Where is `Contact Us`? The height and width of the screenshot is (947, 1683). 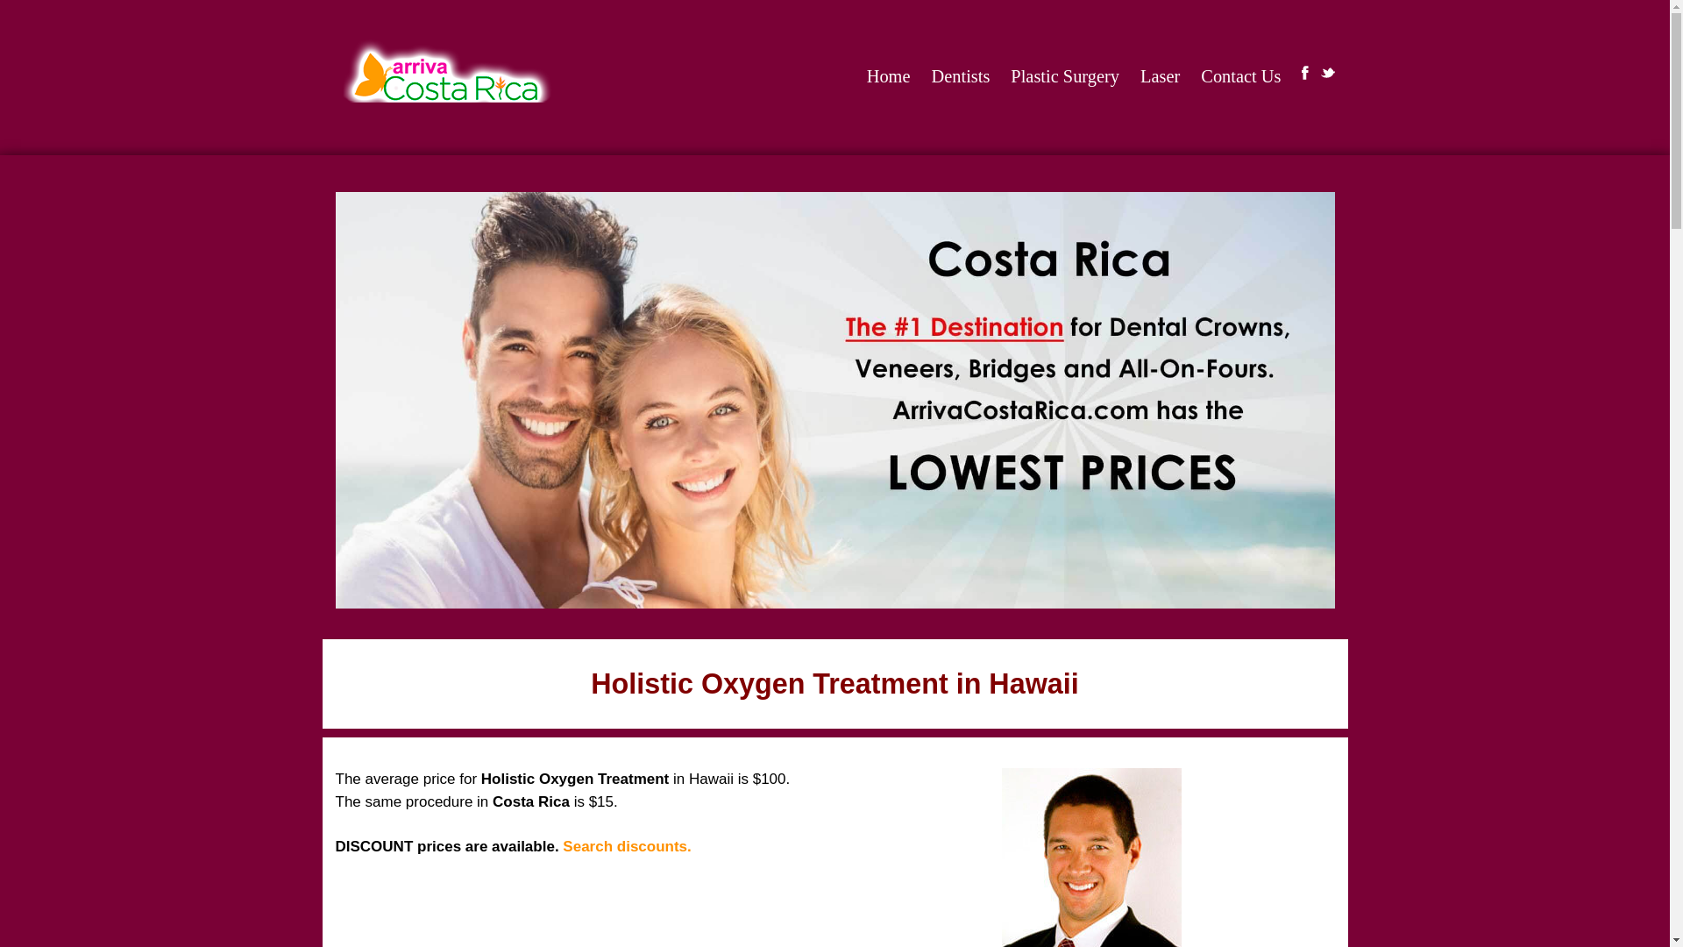 Contact Us is located at coordinates (1241, 76).